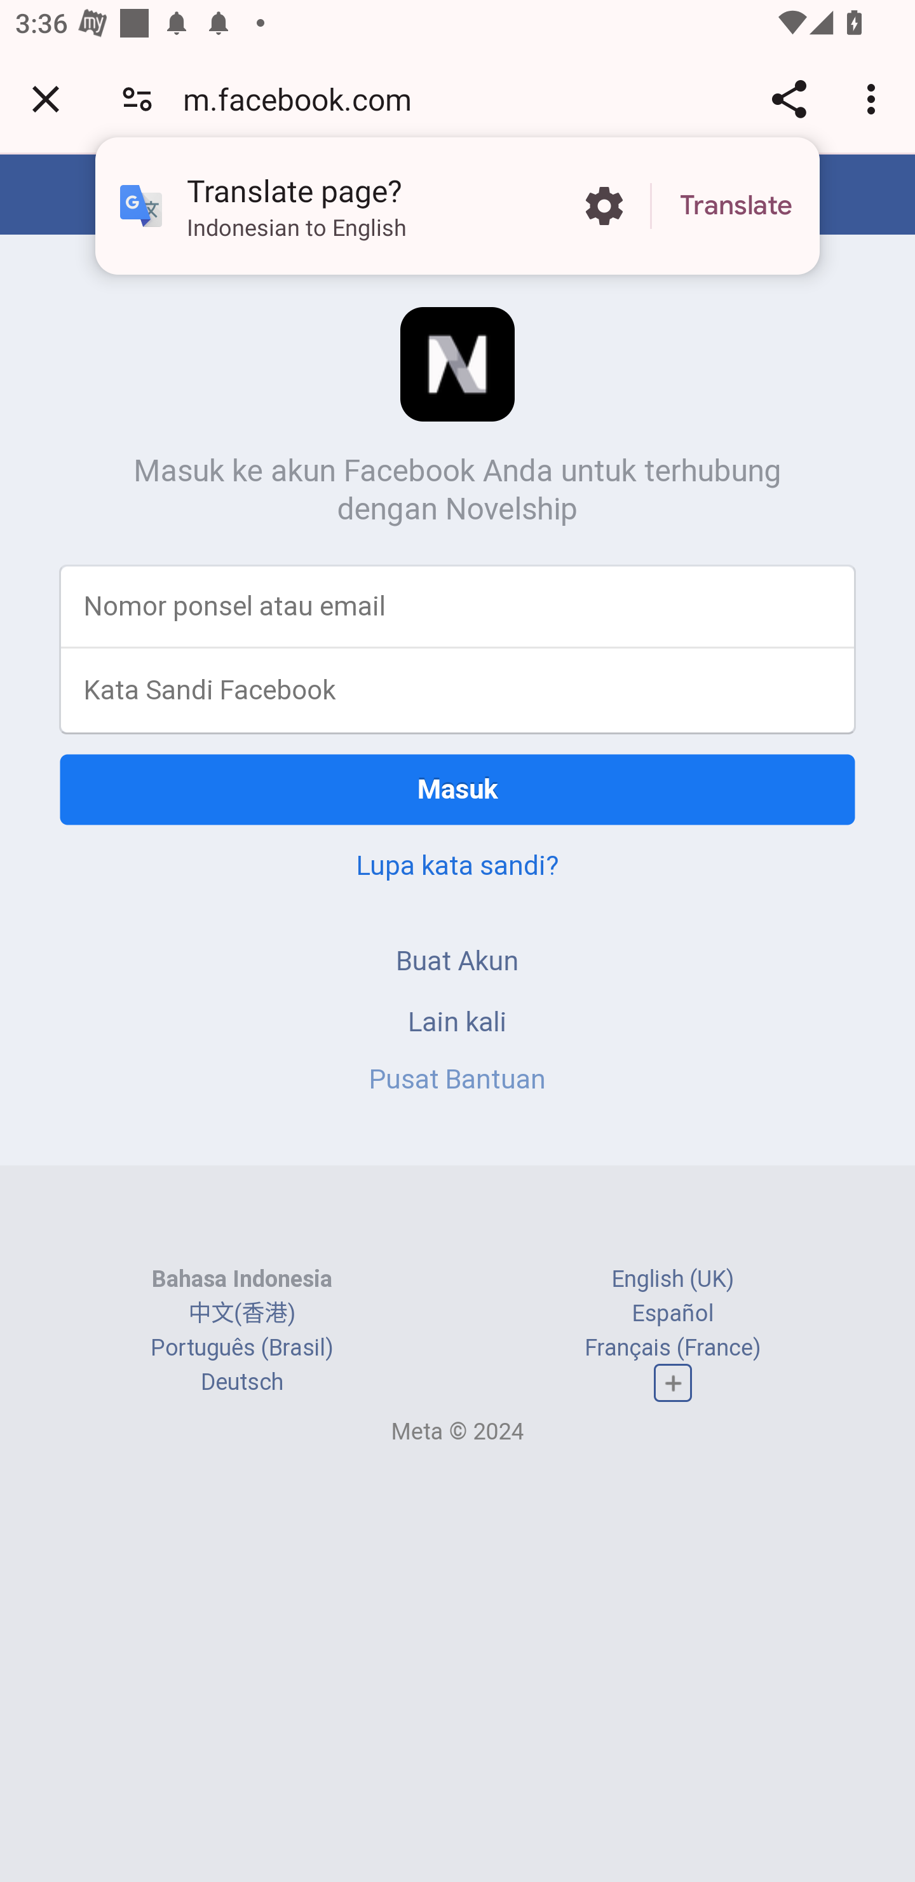  Describe the element at coordinates (457, 960) in the screenshot. I see `Buat Akun` at that location.